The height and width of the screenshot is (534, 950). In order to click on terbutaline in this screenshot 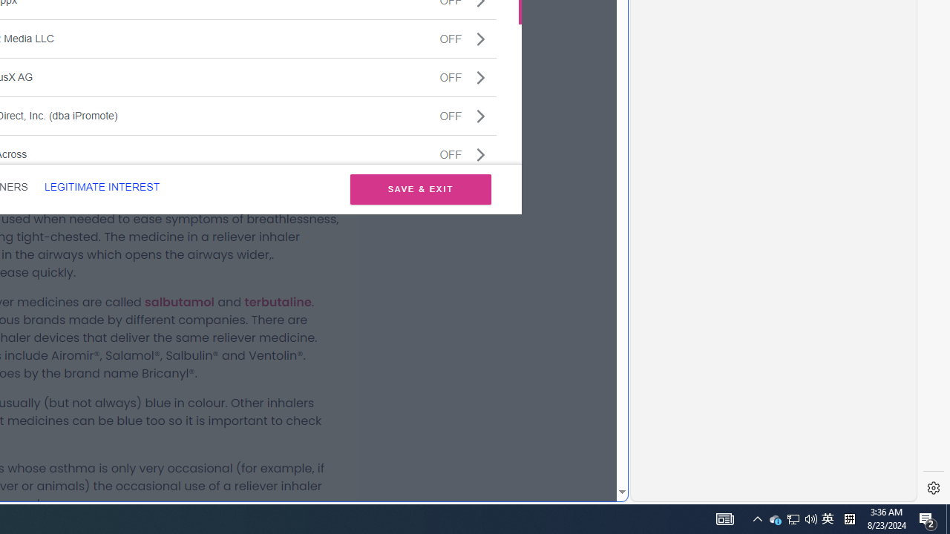, I will do `click(278, 302)`.